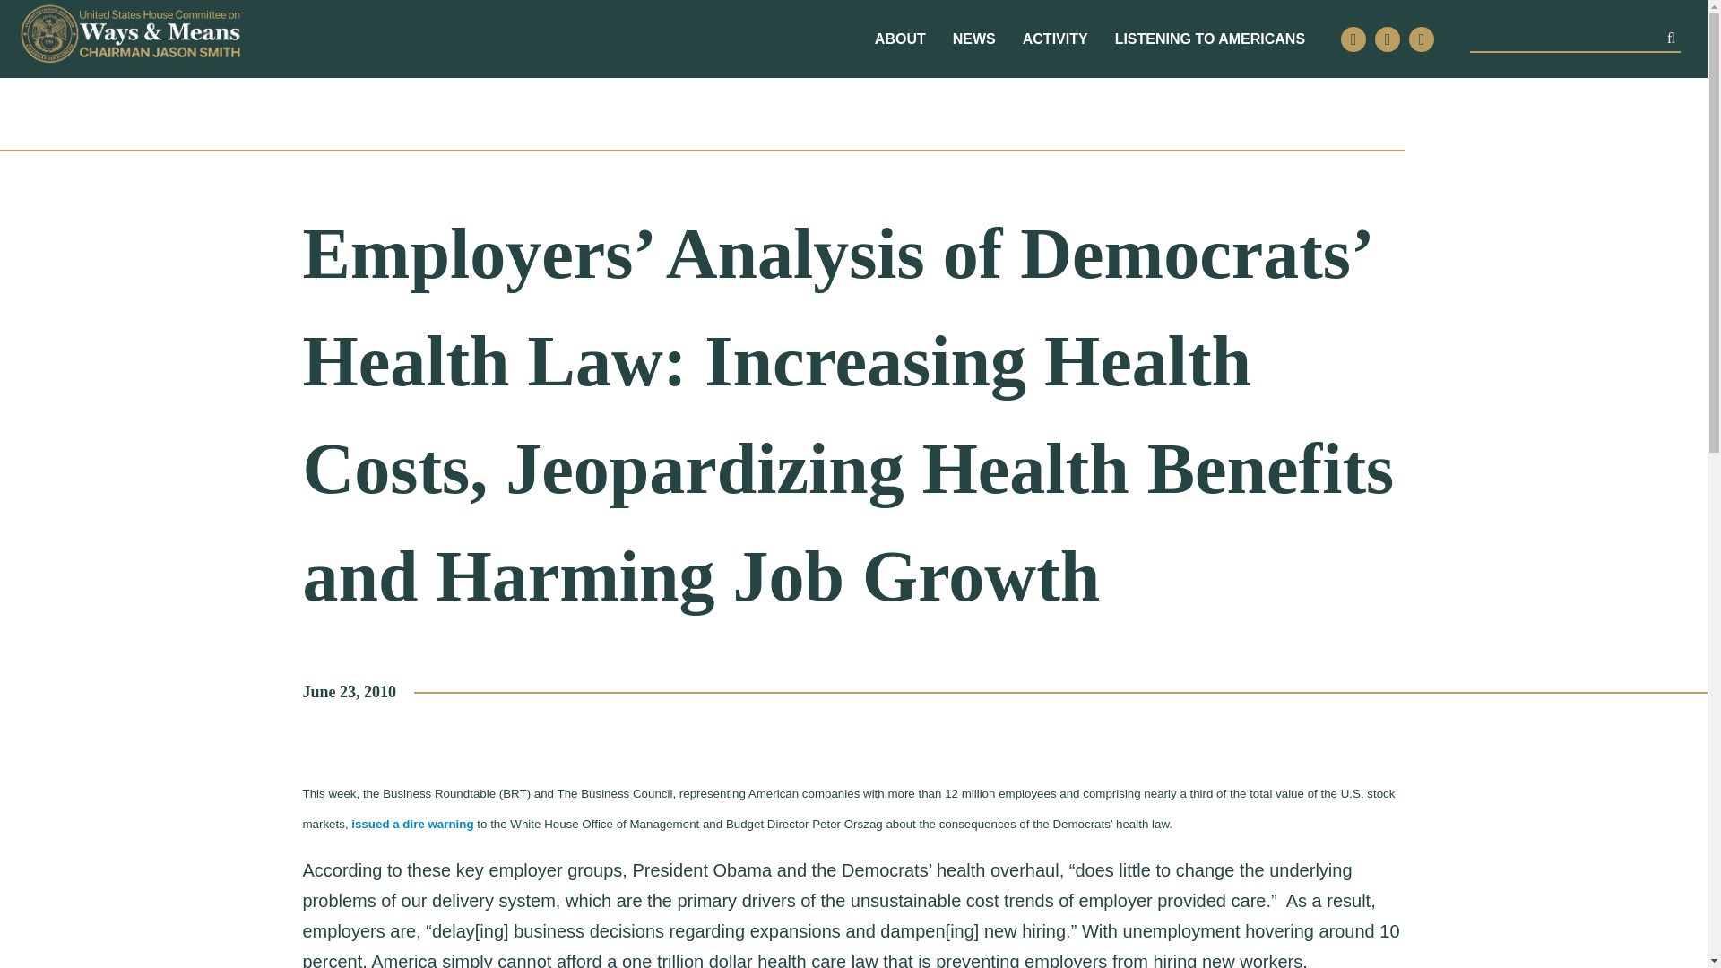 The width and height of the screenshot is (1721, 968). What do you see at coordinates (900, 39) in the screenshot?
I see `ABOUT` at bounding box center [900, 39].